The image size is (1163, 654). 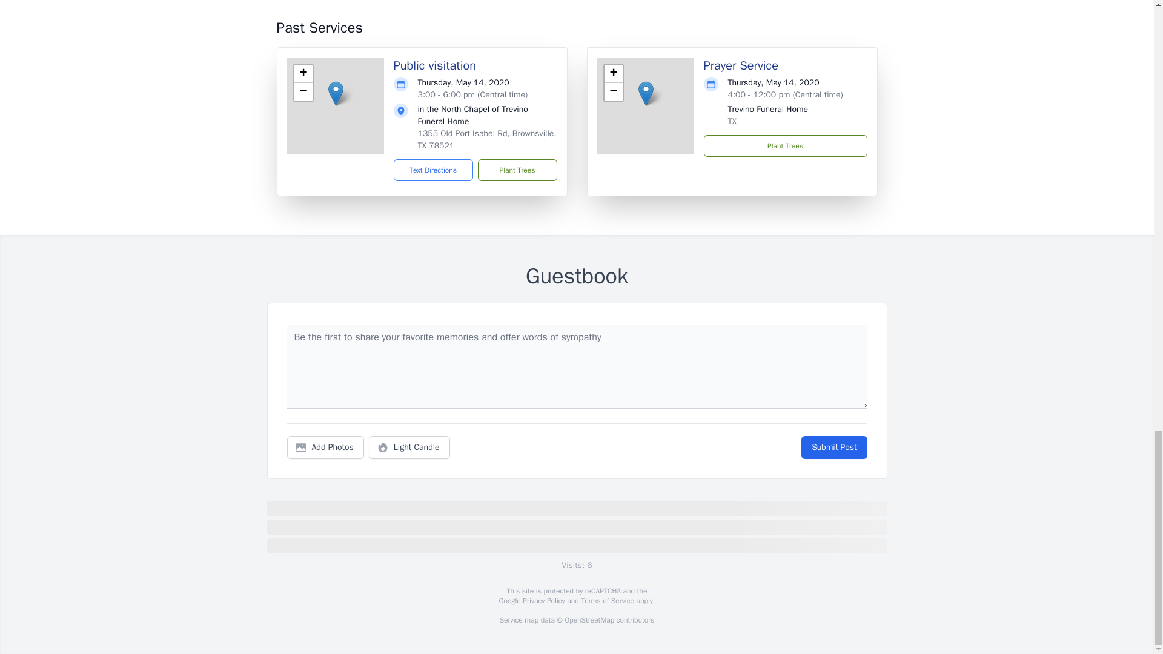 I want to click on Add Photos, so click(x=325, y=448).